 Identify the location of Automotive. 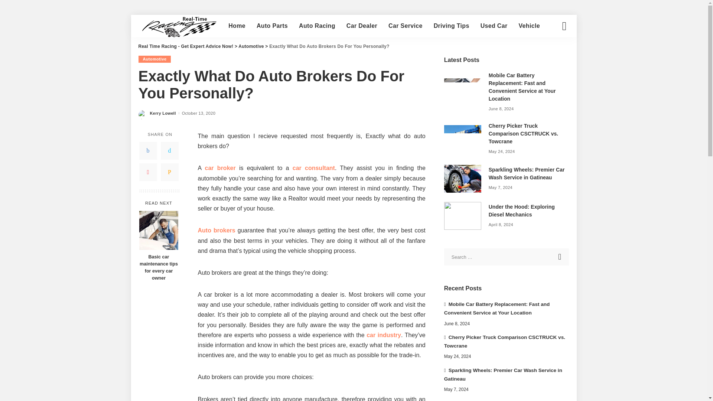
(251, 46).